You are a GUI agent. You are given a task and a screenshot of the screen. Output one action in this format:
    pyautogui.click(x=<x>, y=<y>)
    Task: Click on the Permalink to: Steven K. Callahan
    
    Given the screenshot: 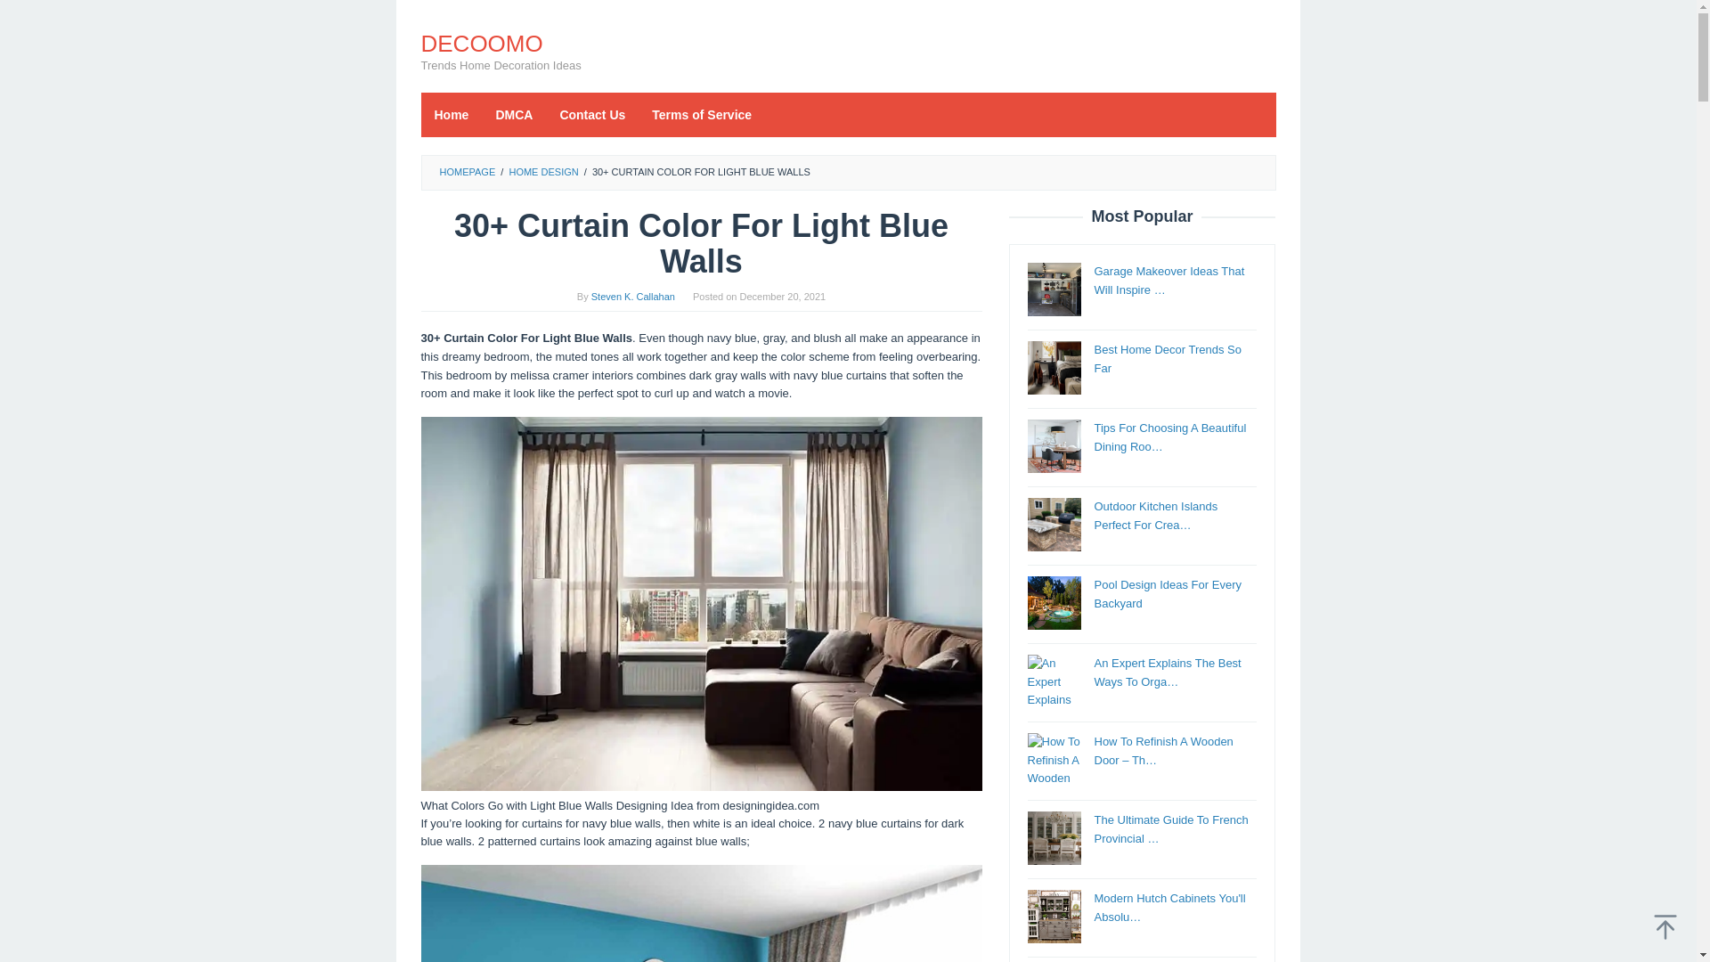 What is the action you would take?
    pyautogui.click(x=633, y=297)
    